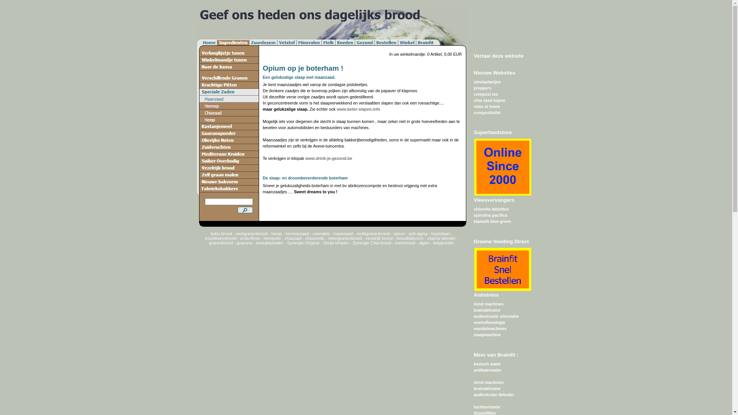 This screenshot has height=415, width=738. Describe the element at coordinates (496, 316) in the screenshot. I see `audiovisuele stimulatie` at that location.